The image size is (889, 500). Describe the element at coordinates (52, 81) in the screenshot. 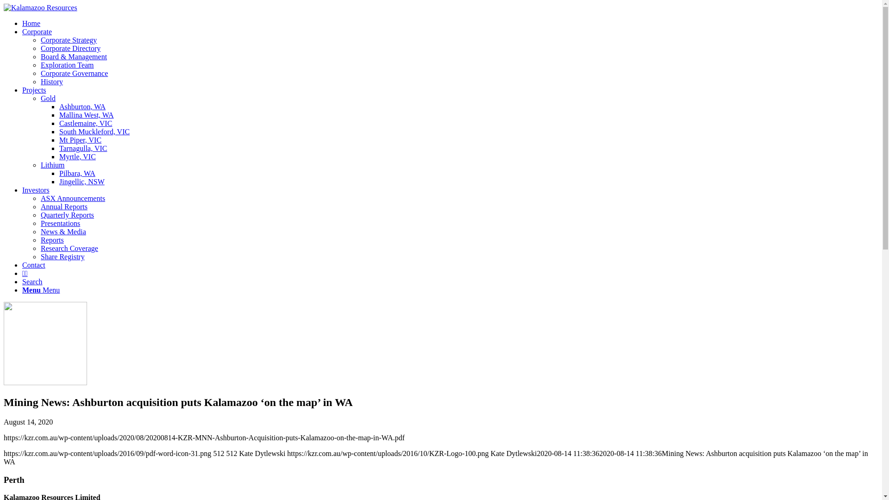

I see `History` at that location.